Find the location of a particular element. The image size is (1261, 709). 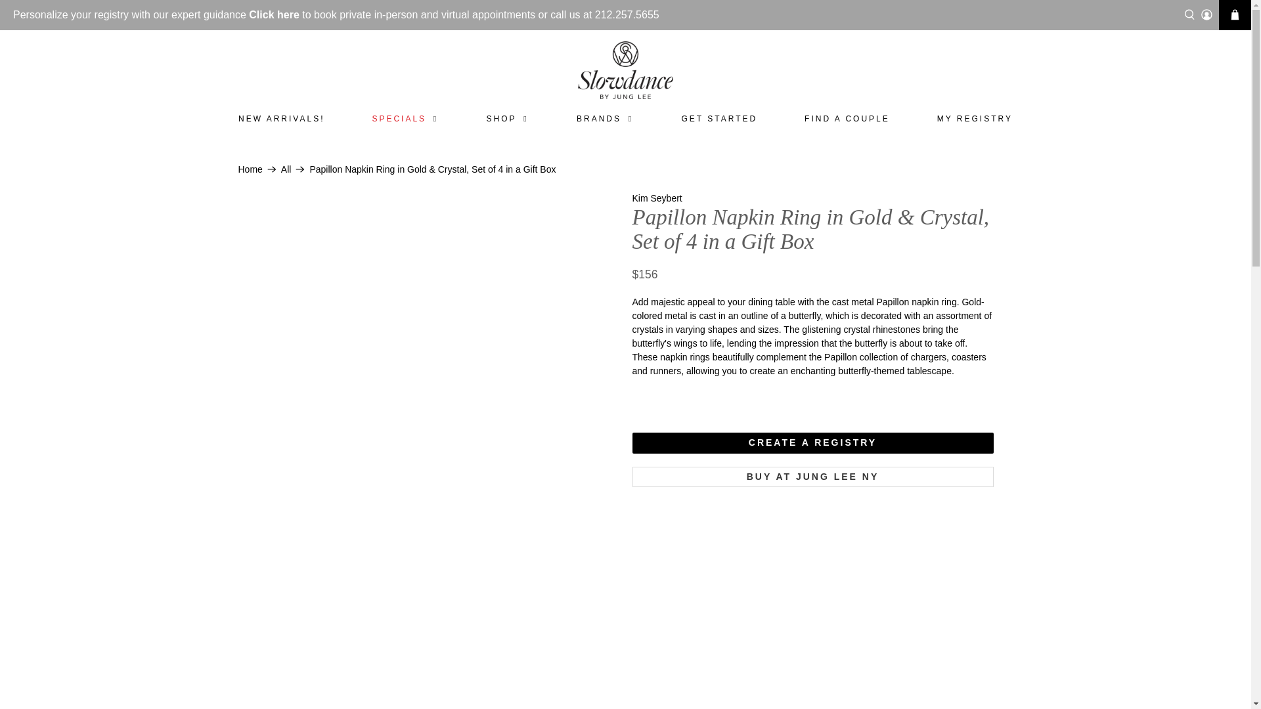

Kim Seybert is located at coordinates (657, 198).